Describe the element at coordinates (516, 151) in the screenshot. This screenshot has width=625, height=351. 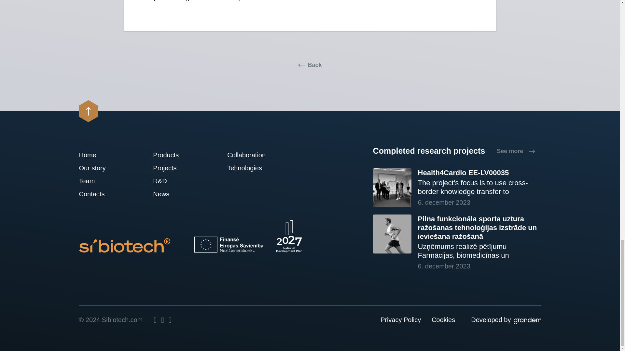
I see `See more` at that location.